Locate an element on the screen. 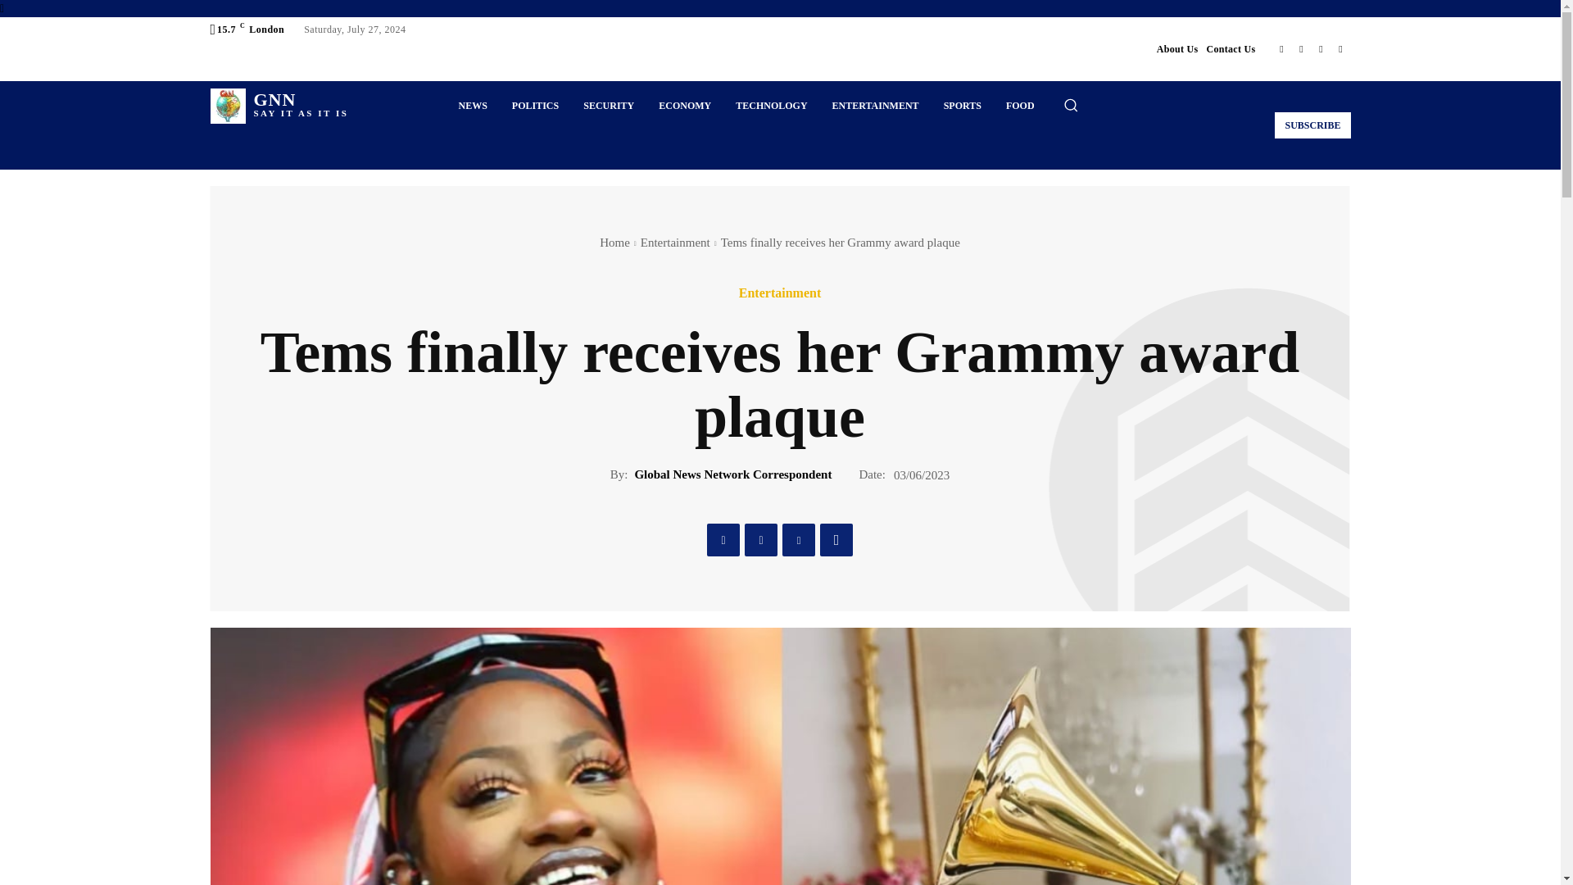 Image resolution: width=1573 pixels, height=885 pixels. Instagram is located at coordinates (1301, 49).